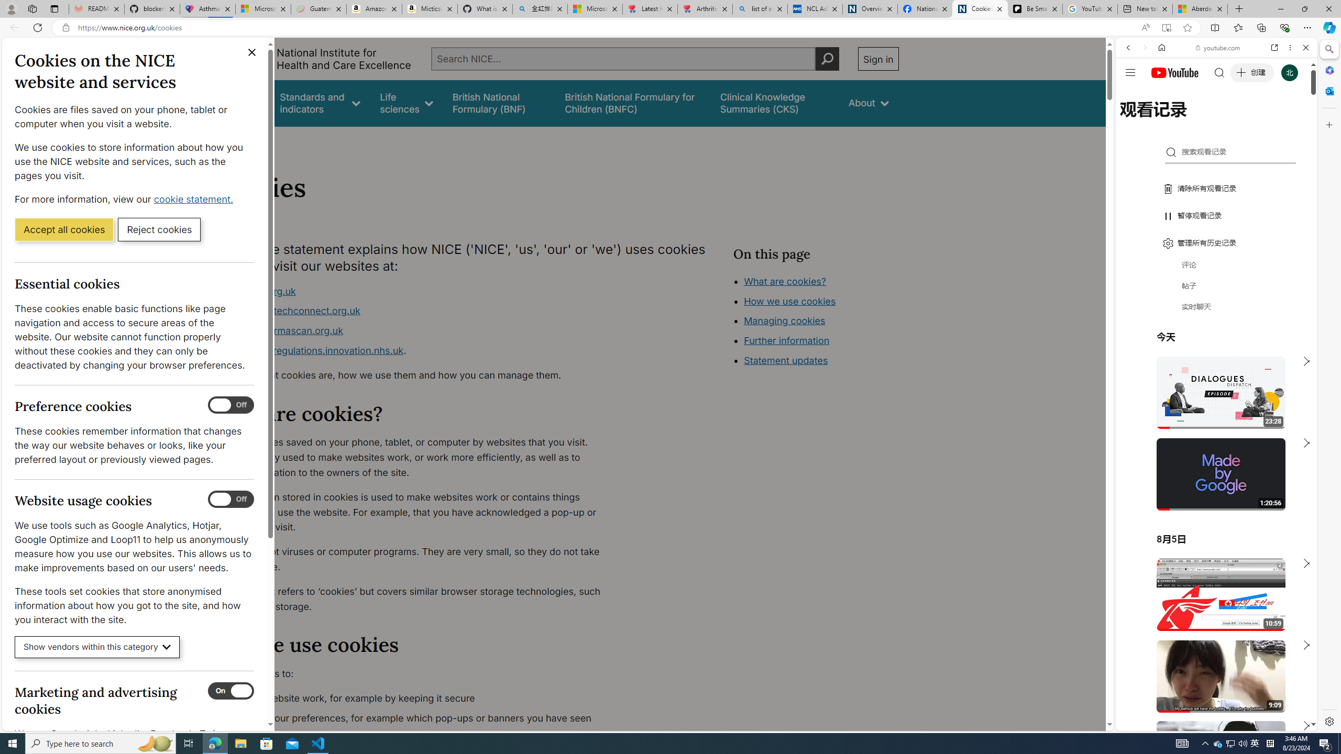 The height and width of the screenshot is (754, 1341). Describe the element at coordinates (1133, 119) in the screenshot. I see `Search Filter, WEB` at that location.